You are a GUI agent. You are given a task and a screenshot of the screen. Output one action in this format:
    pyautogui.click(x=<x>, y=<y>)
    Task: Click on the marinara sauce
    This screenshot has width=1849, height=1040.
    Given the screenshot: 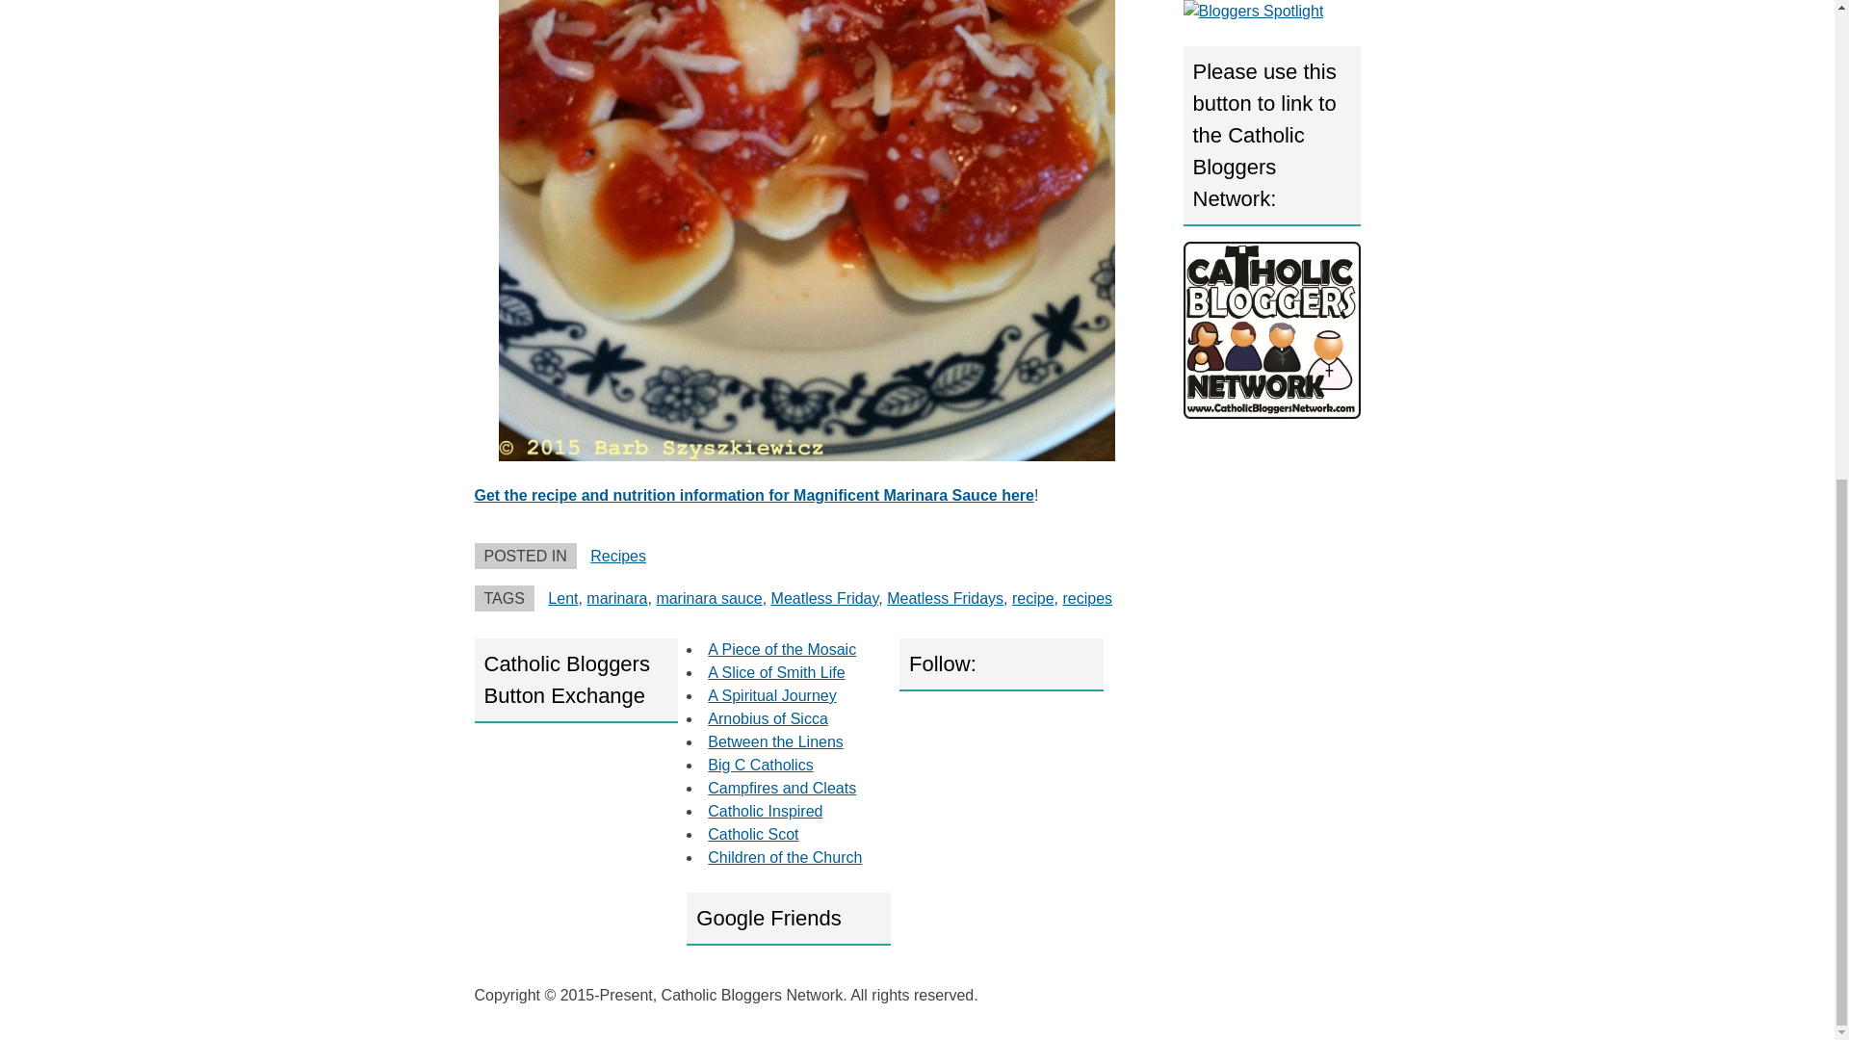 What is the action you would take?
    pyautogui.click(x=709, y=598)
    